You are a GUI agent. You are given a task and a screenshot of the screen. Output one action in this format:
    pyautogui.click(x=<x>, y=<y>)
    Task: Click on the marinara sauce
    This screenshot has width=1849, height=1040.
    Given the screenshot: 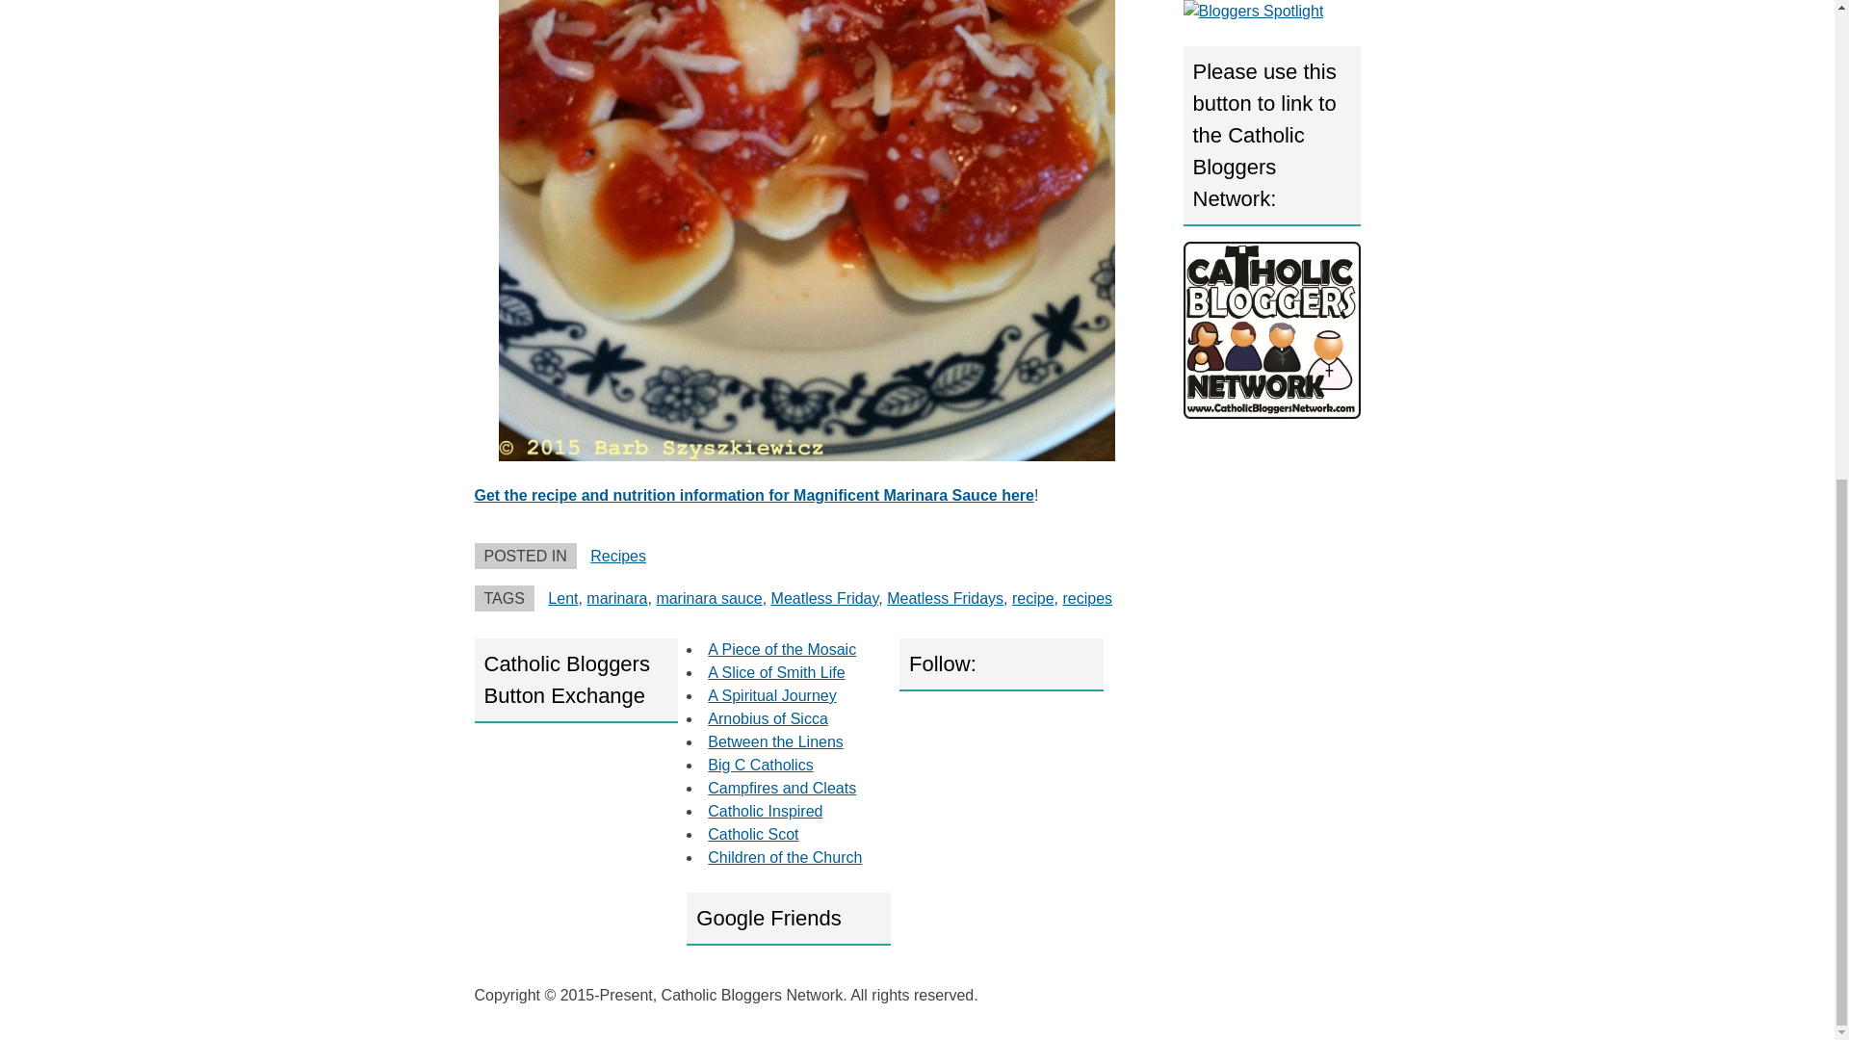 What is the action you would take?
    pyautogui.click(x=709, y=598)
    